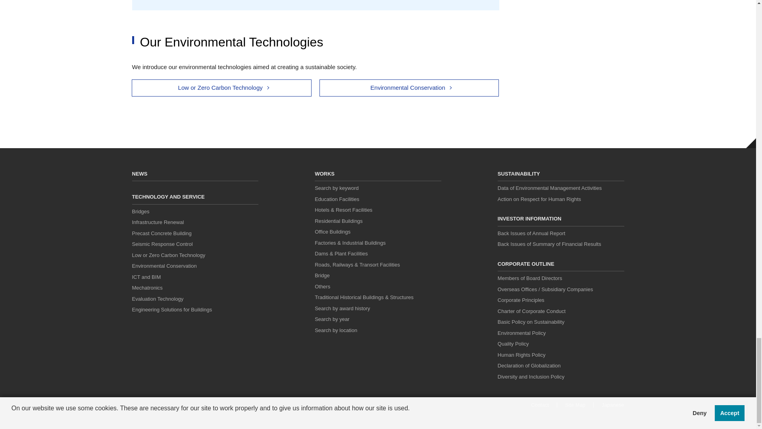 This screenshot has height=429, width=762. I want to click on NEWS, so click(139, 173).